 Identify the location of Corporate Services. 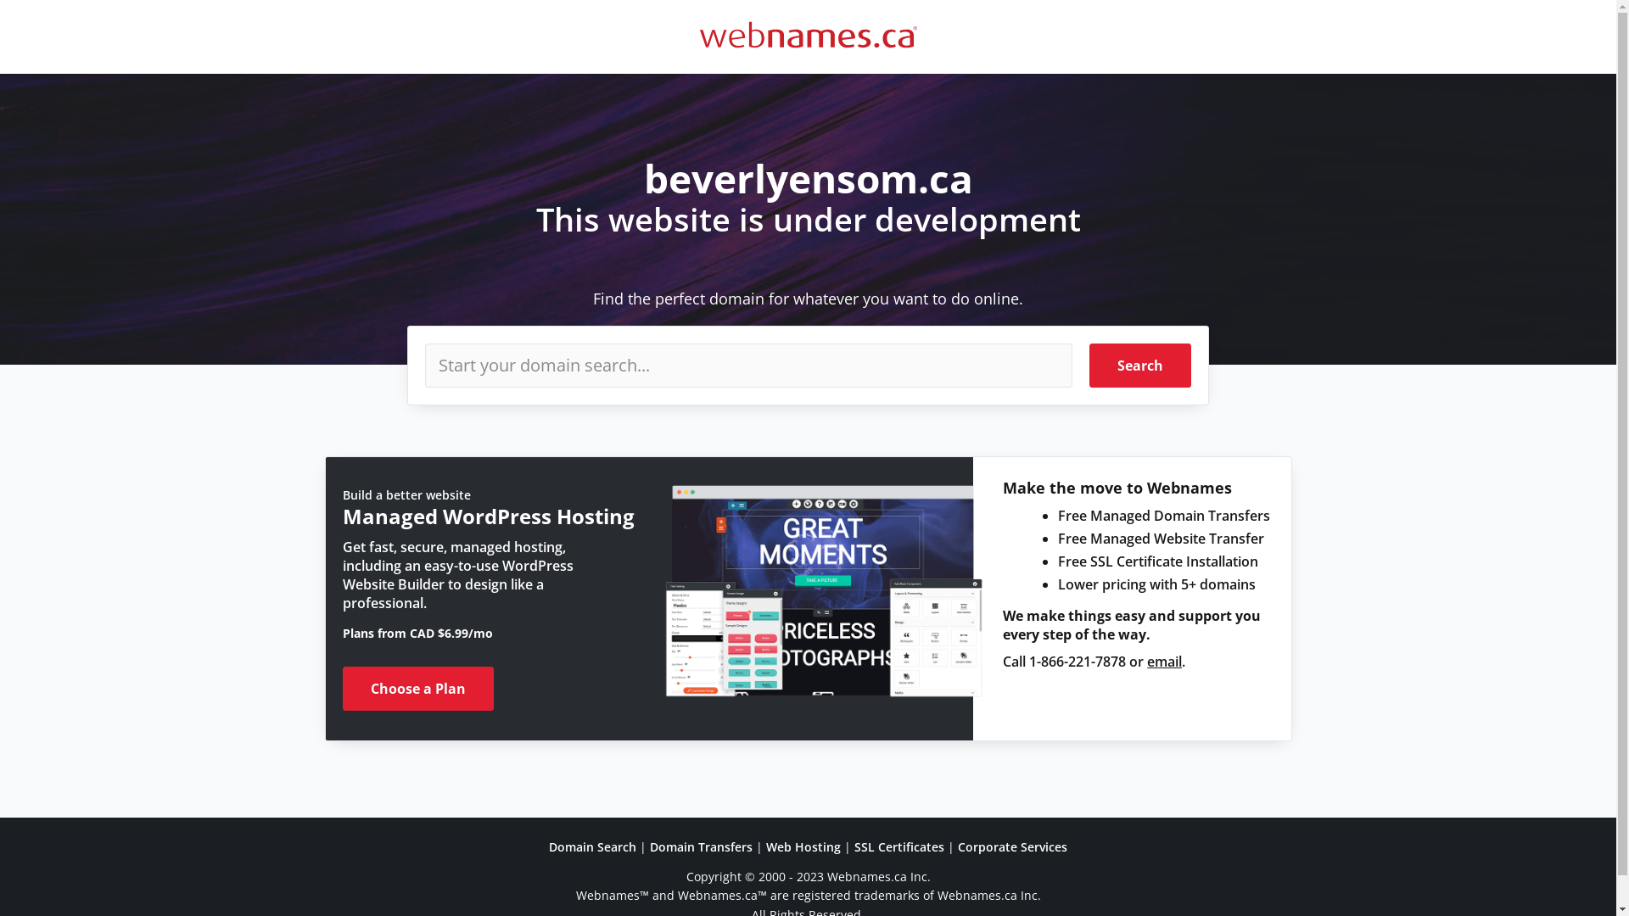
(1013, 846).